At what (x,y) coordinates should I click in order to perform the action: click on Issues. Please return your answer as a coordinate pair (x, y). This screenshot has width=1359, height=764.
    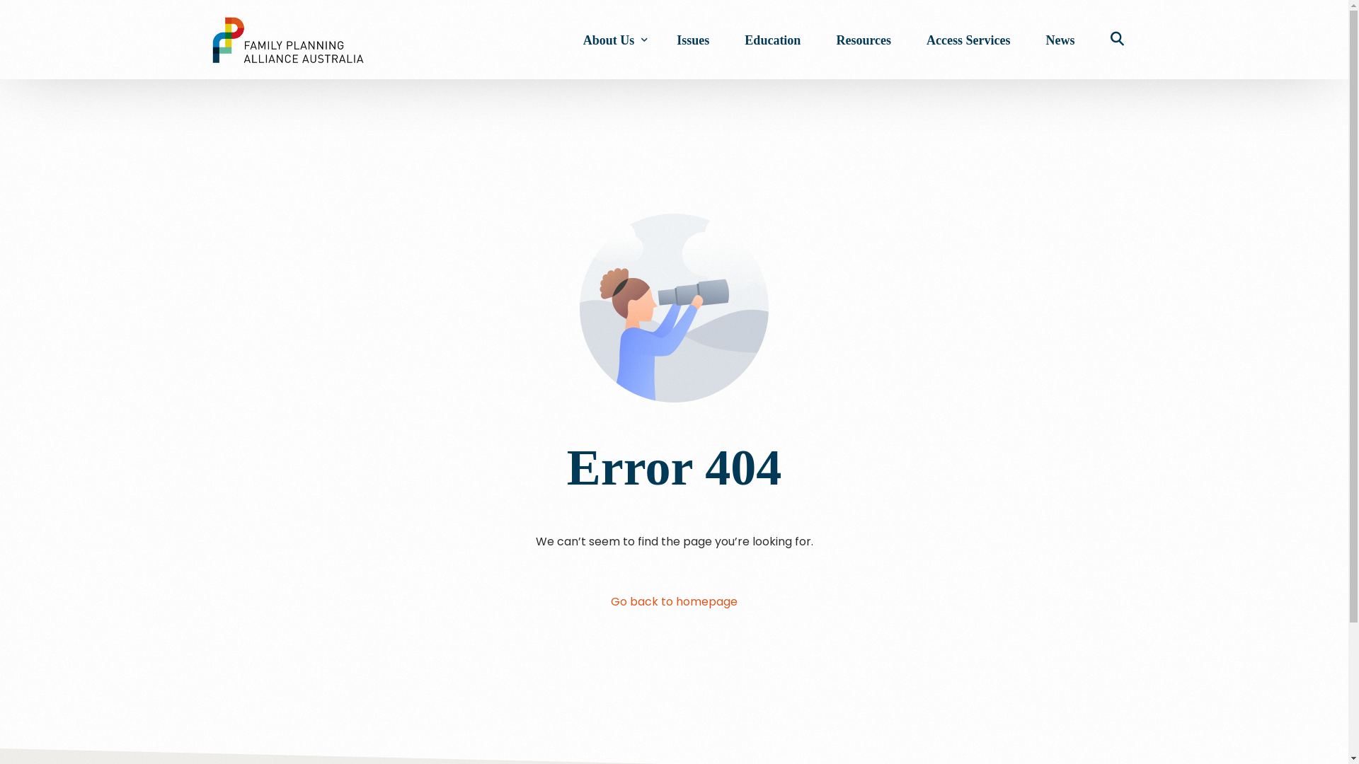
    Looking at the image, I should click on (693, 40).